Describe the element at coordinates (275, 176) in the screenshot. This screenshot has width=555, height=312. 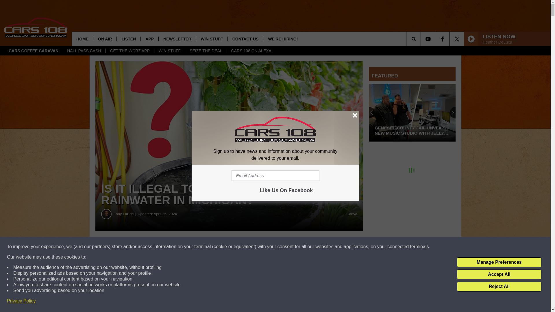
I see `Email Address` at that location.